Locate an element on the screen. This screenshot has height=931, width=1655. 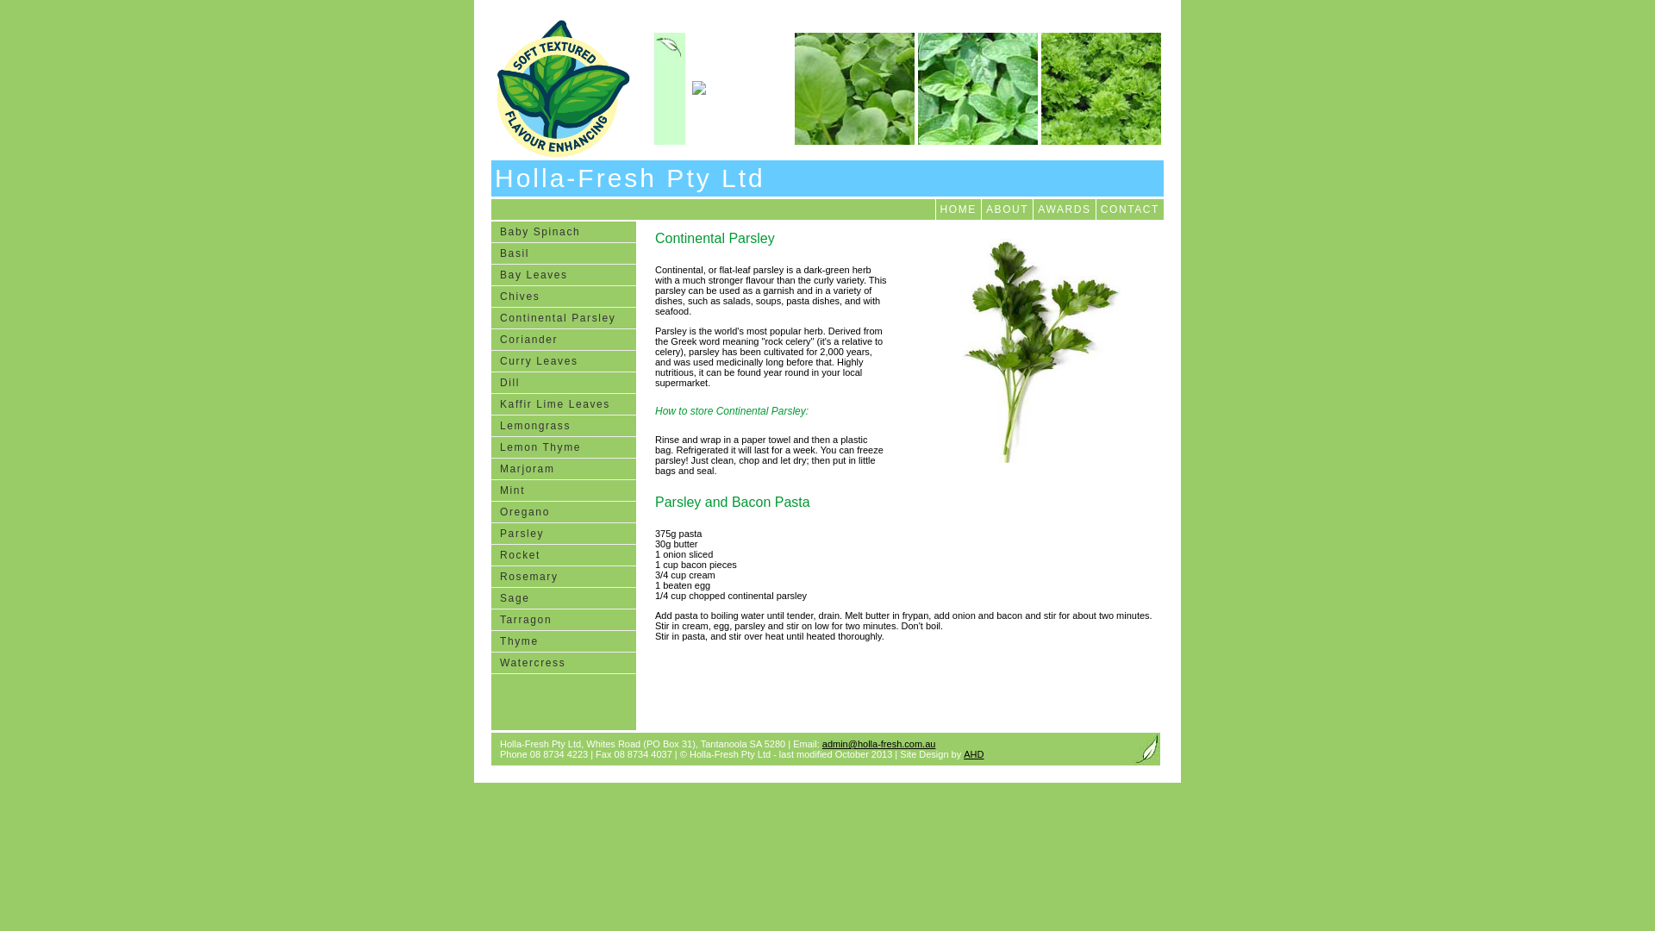
Lemon Thyme is located at coordinates (564, 448).